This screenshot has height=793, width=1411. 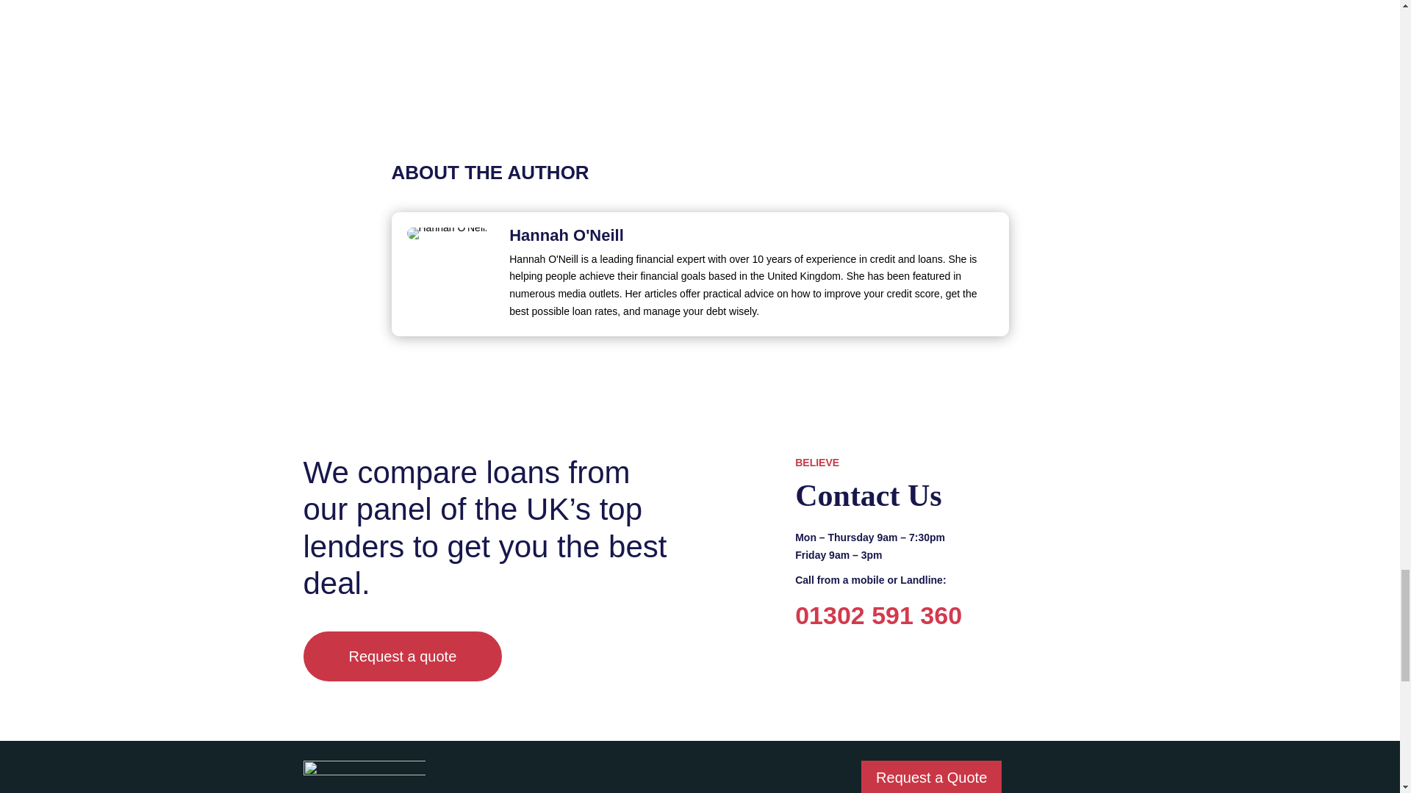 What do you see at coordinates (403, 656) in the screenshot?
I see `Request a quote` at bounding box center [403, 656].